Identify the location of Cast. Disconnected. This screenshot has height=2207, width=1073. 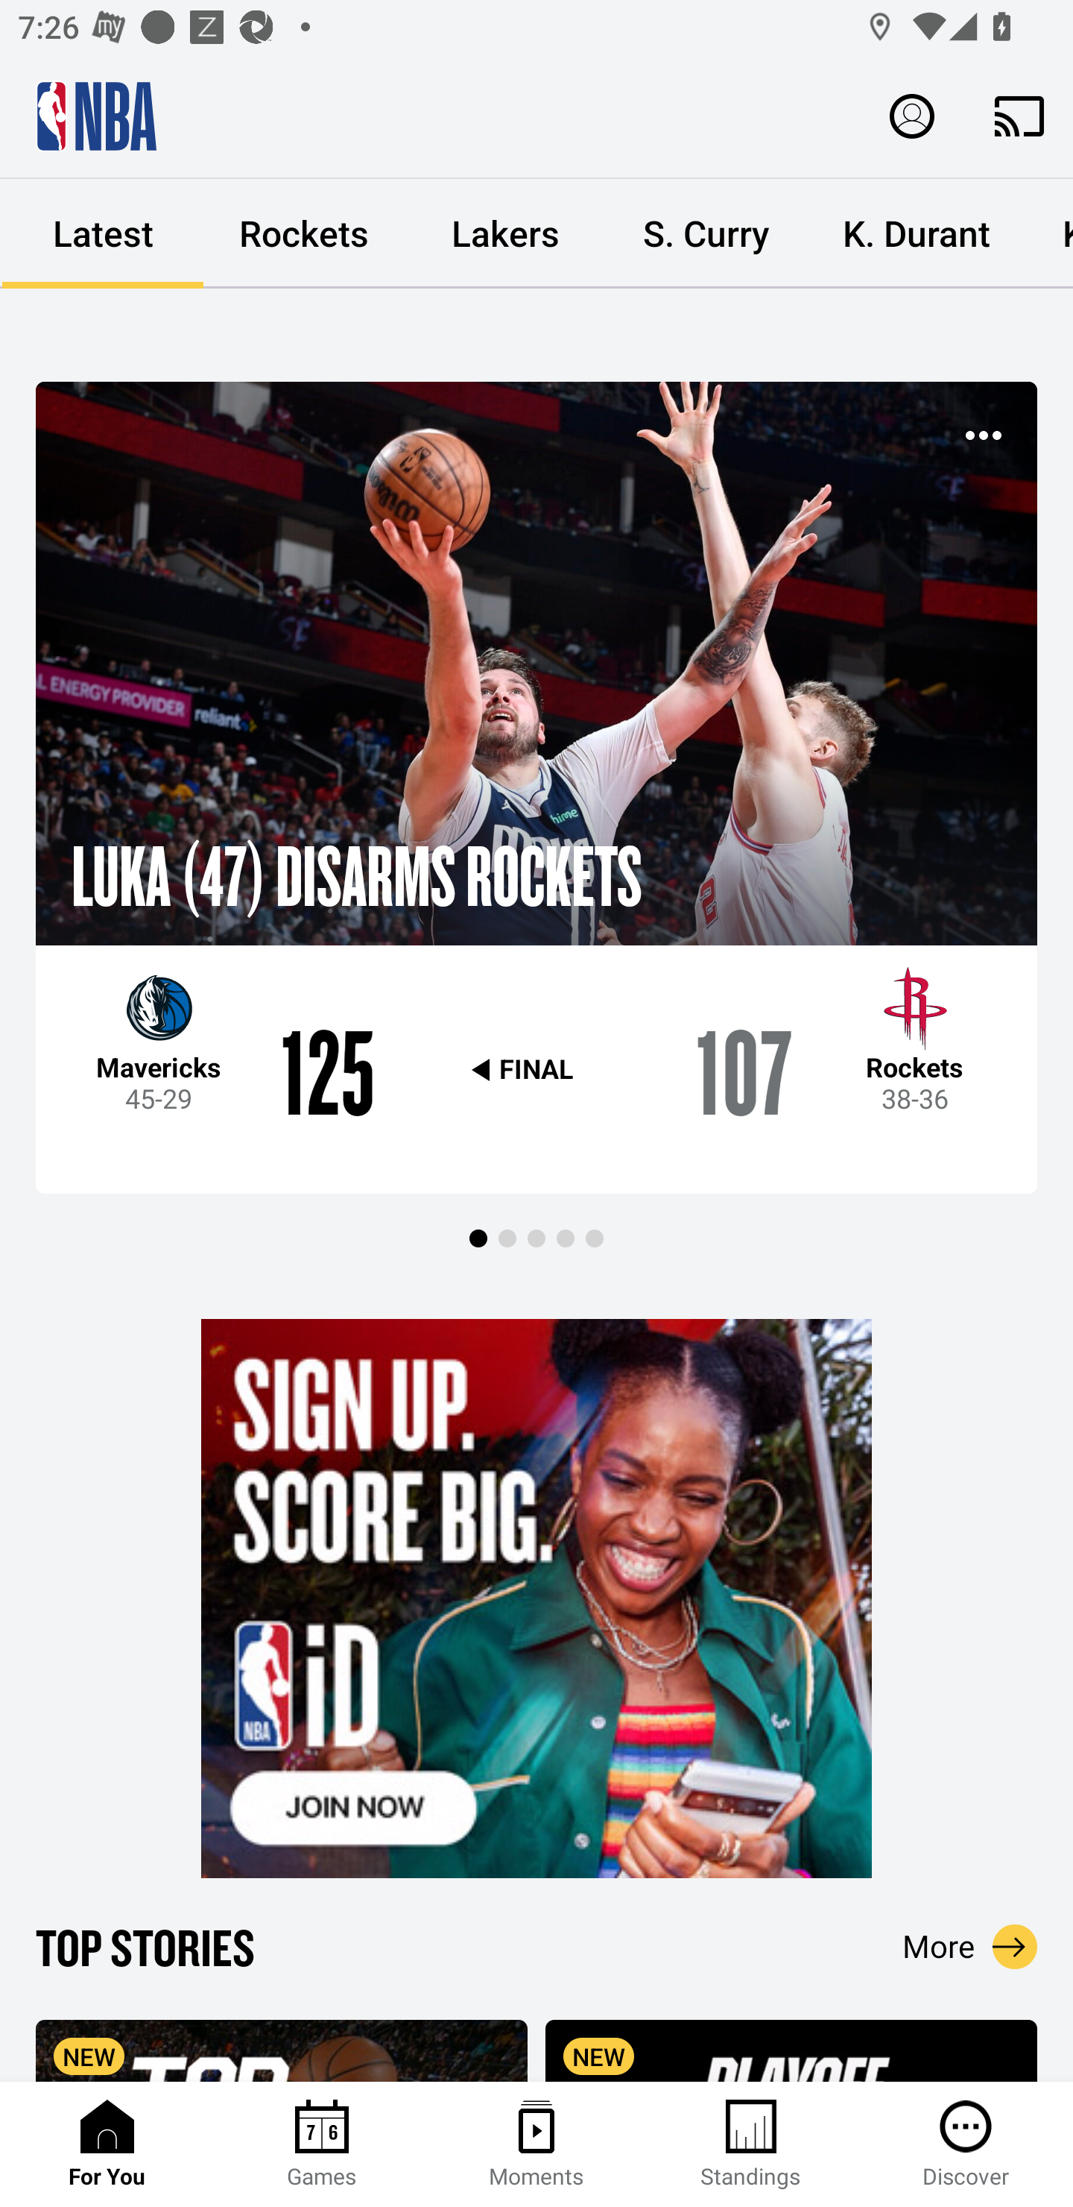
(1019, 116).